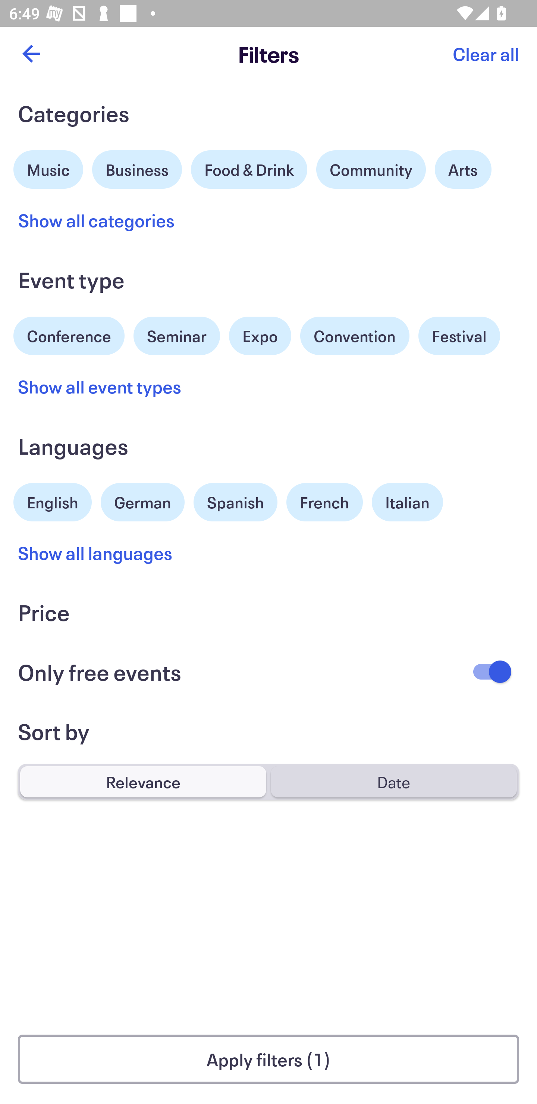 The width and height of the screenshot is (537, 1104). I want to click on English, so click(53, 501).